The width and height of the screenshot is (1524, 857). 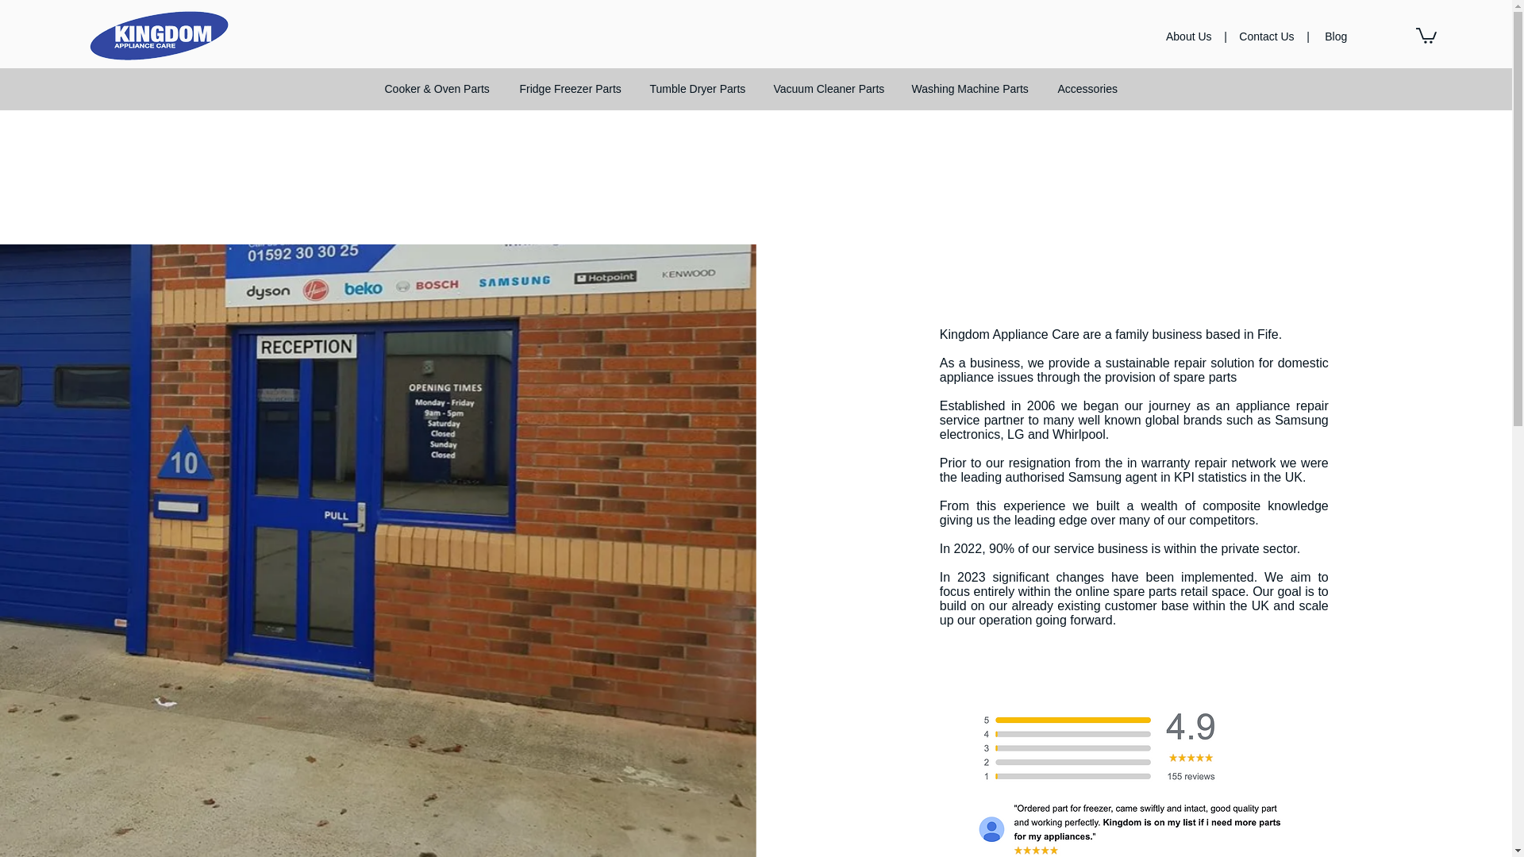 I want to click on Blog, so click(x=1335, y=37).